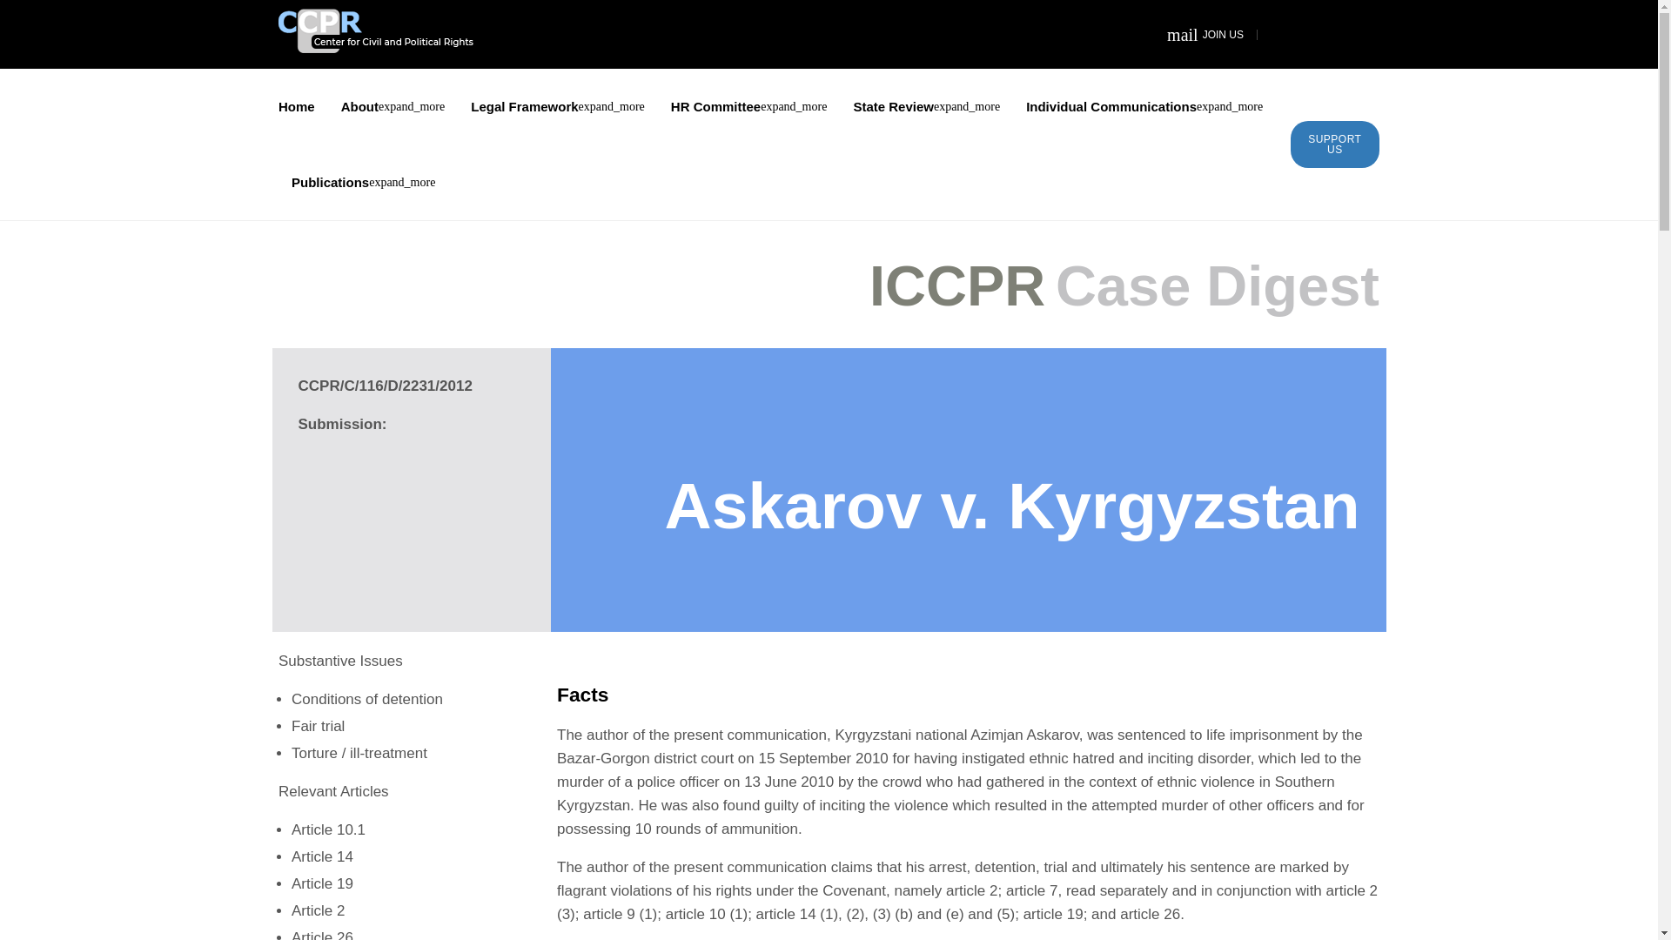 The height and width of the screenshot is (940, 1671). Describe the element at coordinates (1205, 35) in the screenshot. I see `Centre for Civil and Political Rights` at that location.